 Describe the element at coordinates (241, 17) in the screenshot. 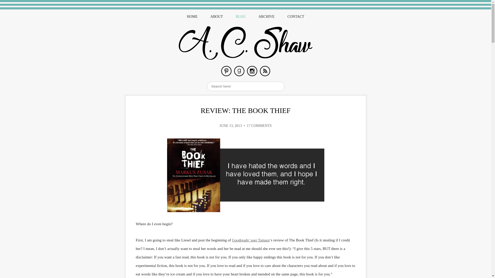

I see `BLOG` at that location.